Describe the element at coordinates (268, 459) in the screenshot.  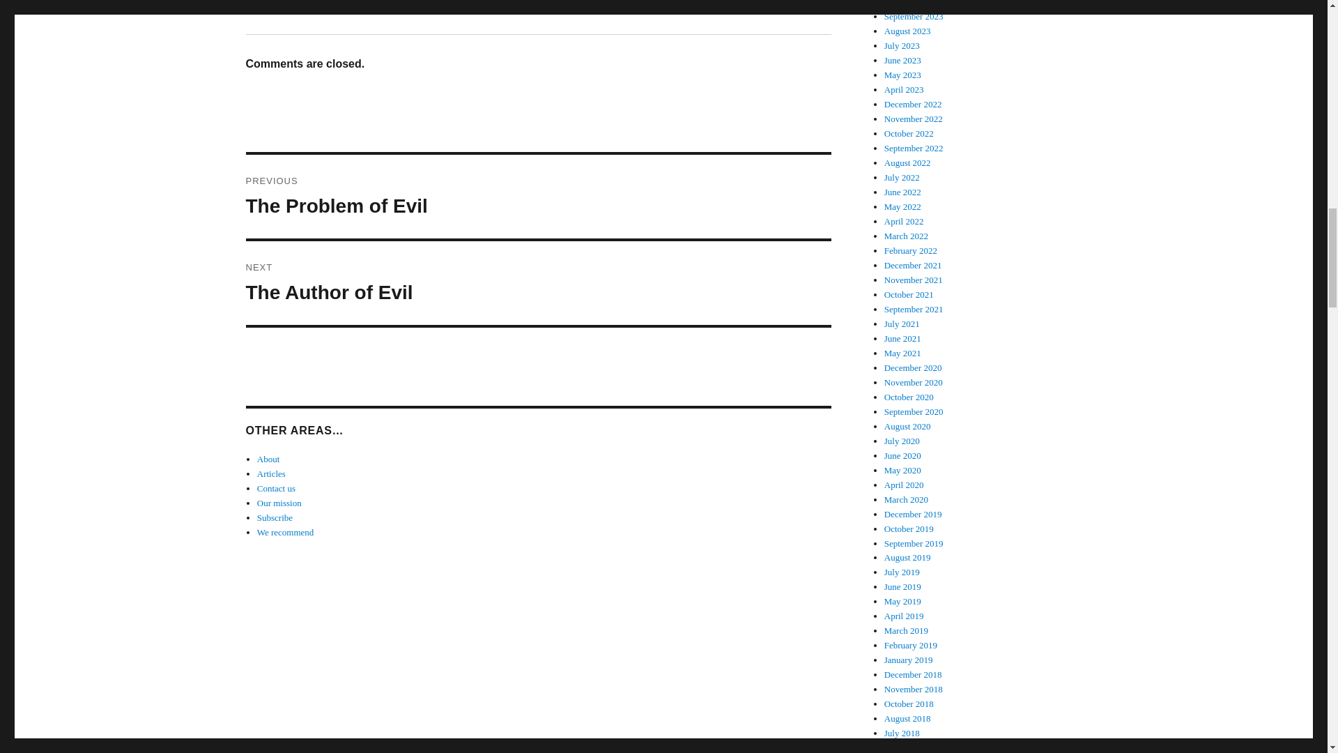
I see `Our mission` at that location.